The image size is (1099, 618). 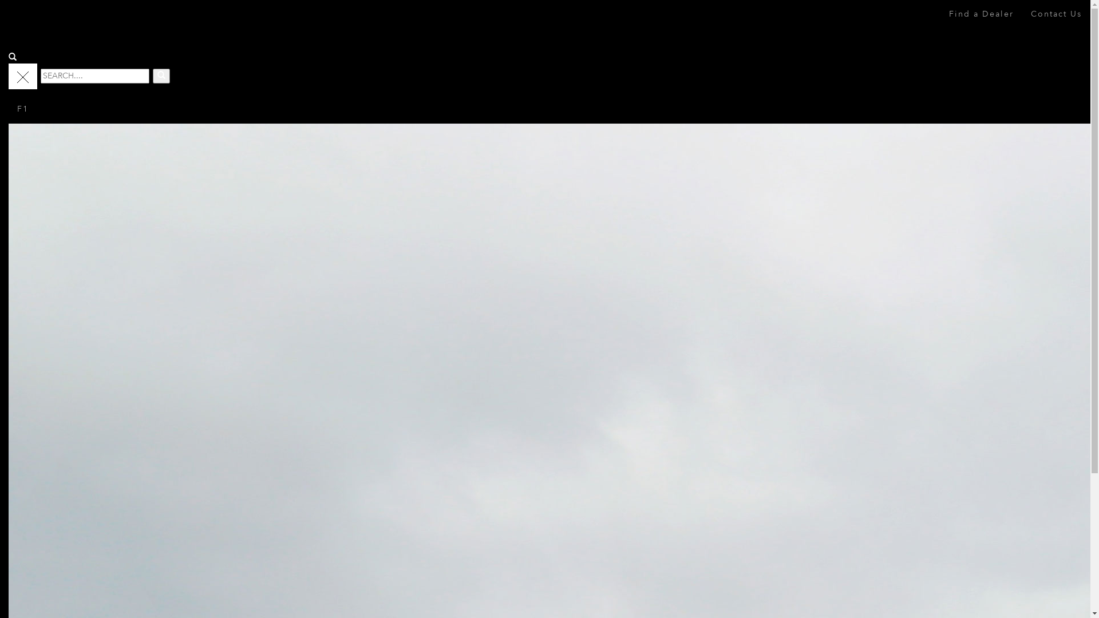 What do you see at coordinates (229, 393) in the screenshot?
I see `Slide-Out` at bounding box center [229, 393].